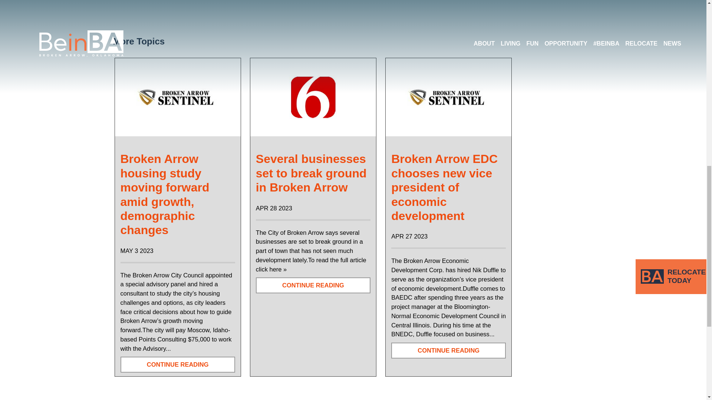 The width and height of the screenshot is (712, 400). What do you see at coordinates (311, 173) in the screenshot?
I see `Several businesses set to break ground in Broken Arrow` at bounding box center [311, 173].